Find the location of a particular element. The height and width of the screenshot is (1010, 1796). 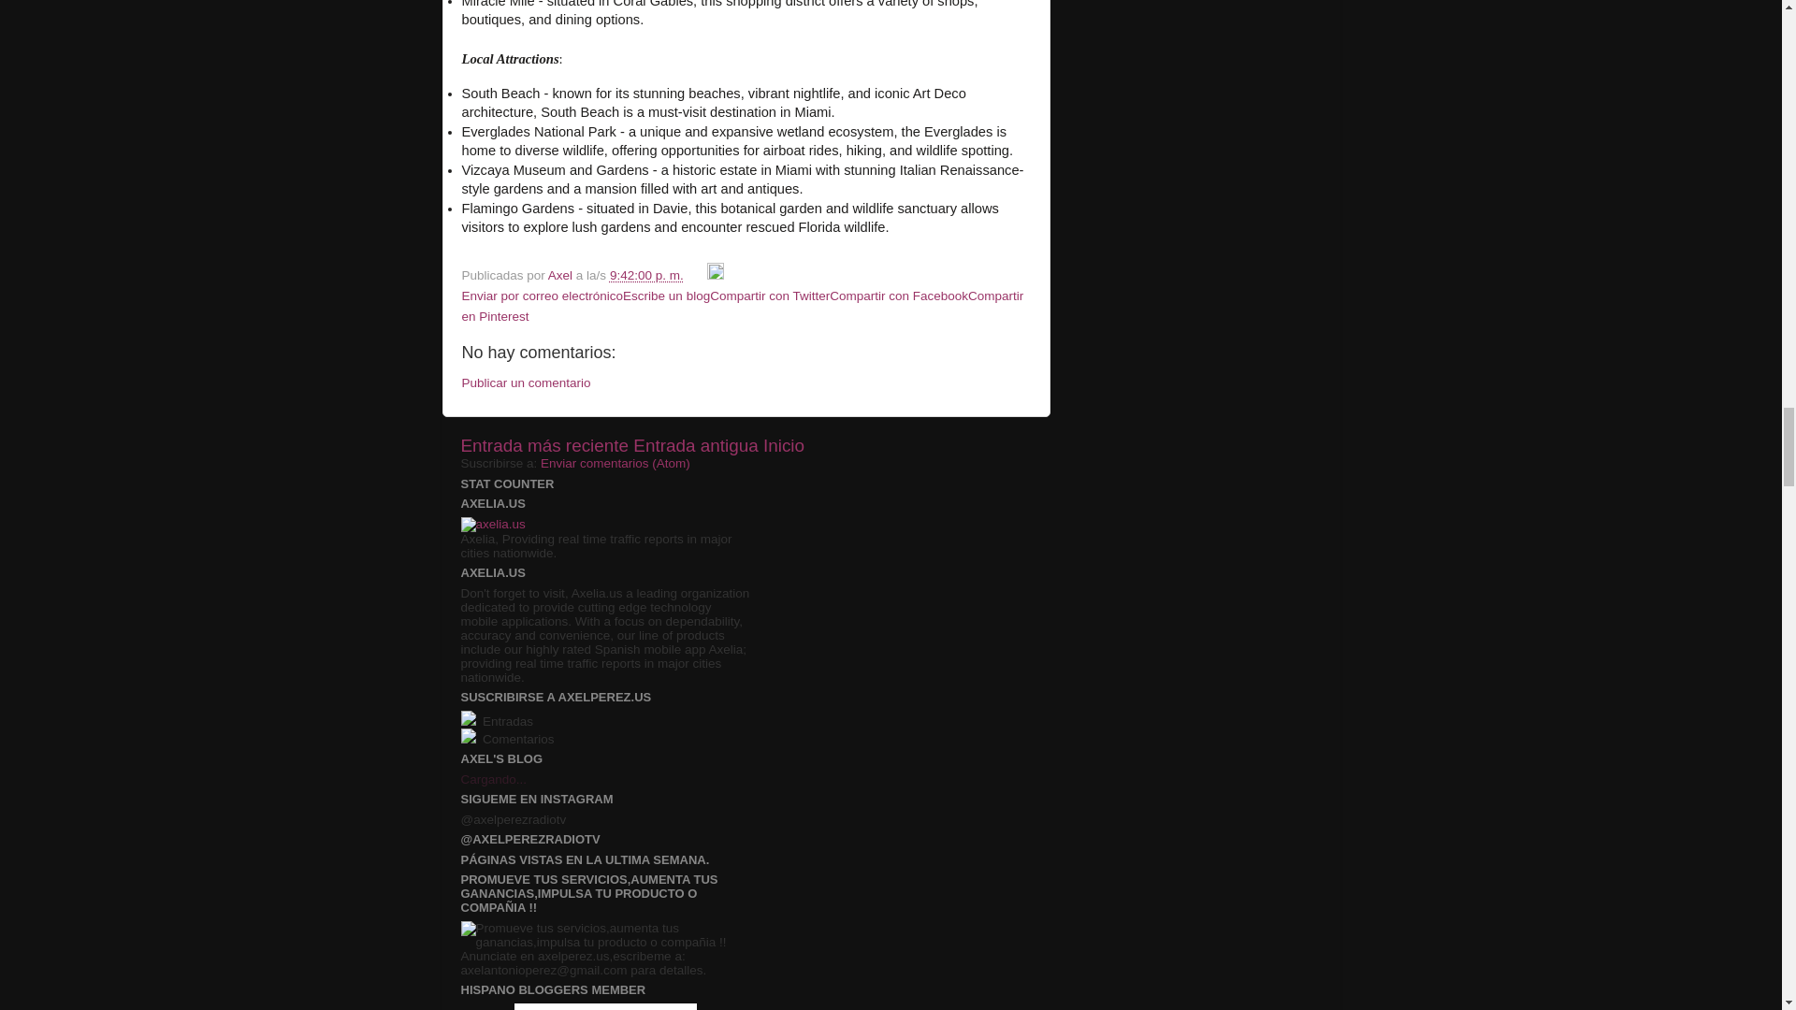

Cargando... is located at coordinates (492, 780).